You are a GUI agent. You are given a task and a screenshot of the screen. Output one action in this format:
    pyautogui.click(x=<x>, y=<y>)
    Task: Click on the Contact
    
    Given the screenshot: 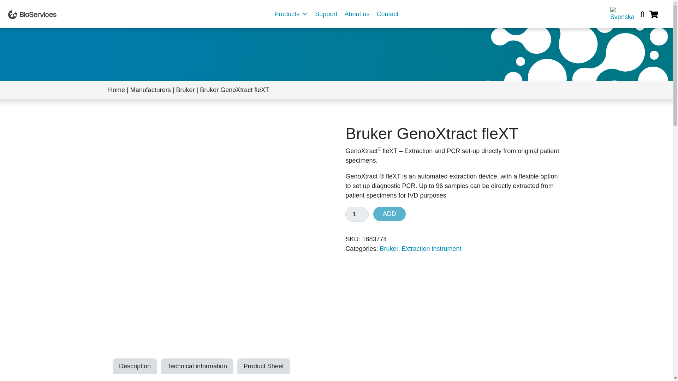 What is the action you would take?
    pyautogui.click(x=387, y=14)
    